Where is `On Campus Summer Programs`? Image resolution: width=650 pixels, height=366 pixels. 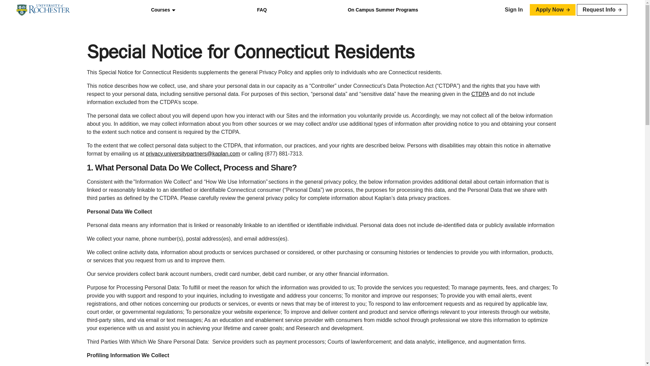 On Campus Summer Programs is located at coordinates (383, 10).